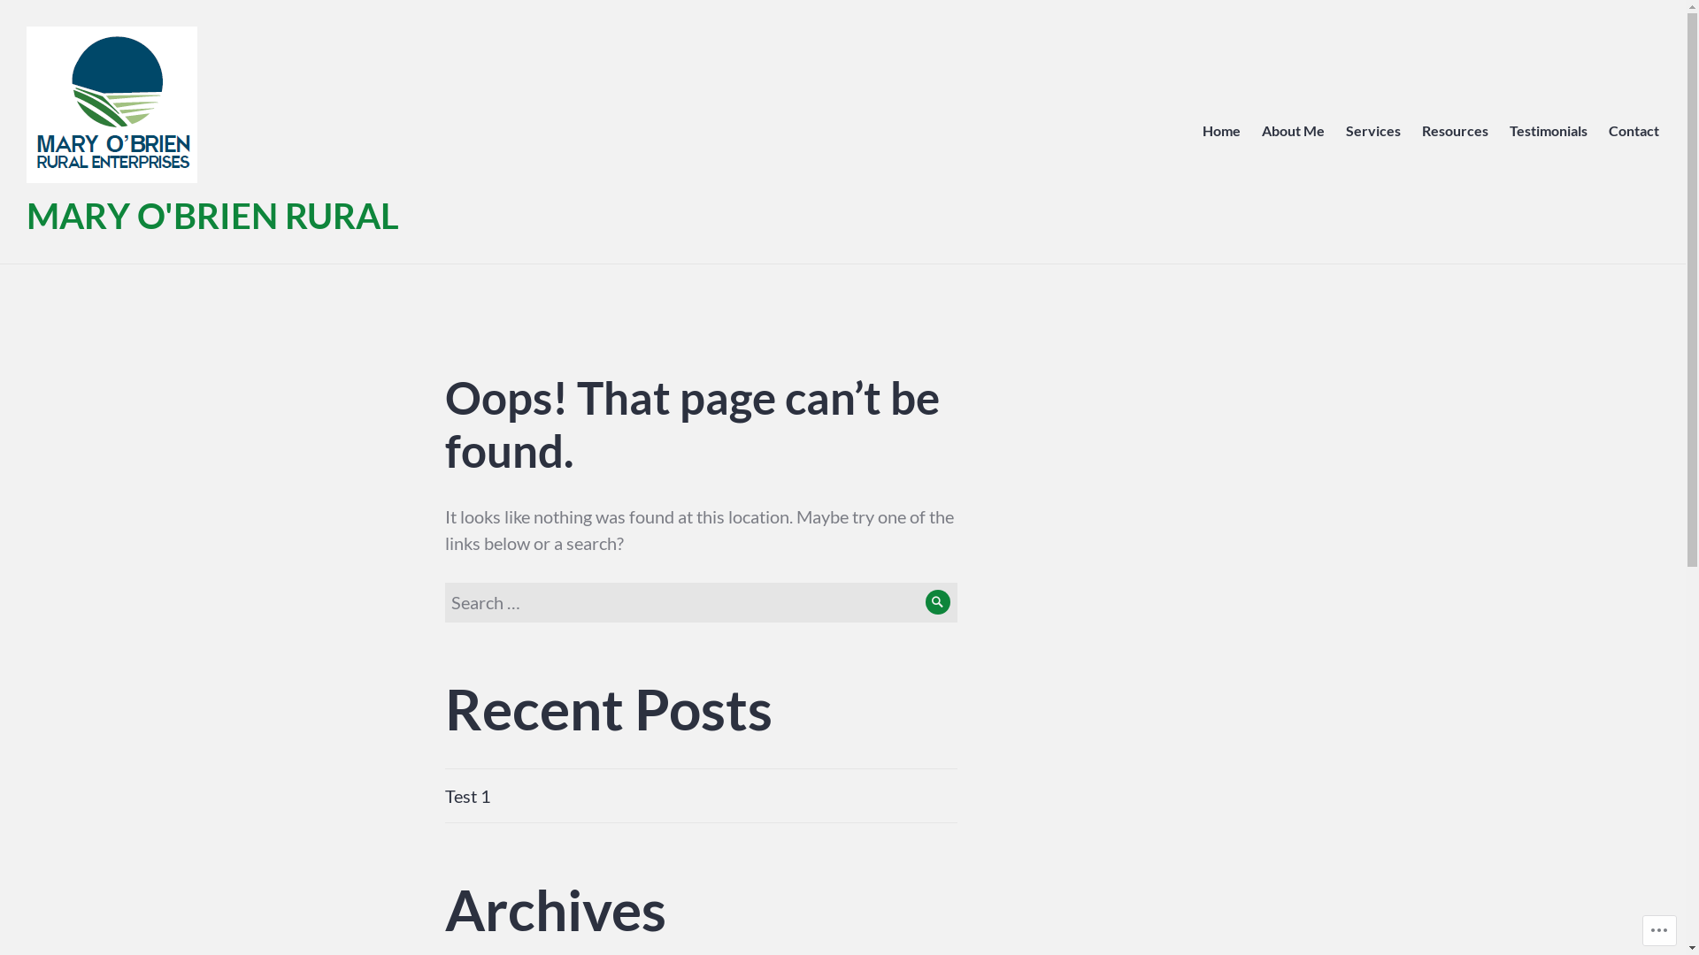  Describe the element at coordinates (1373, 132) in the screenshot. I see `Services` at that location.